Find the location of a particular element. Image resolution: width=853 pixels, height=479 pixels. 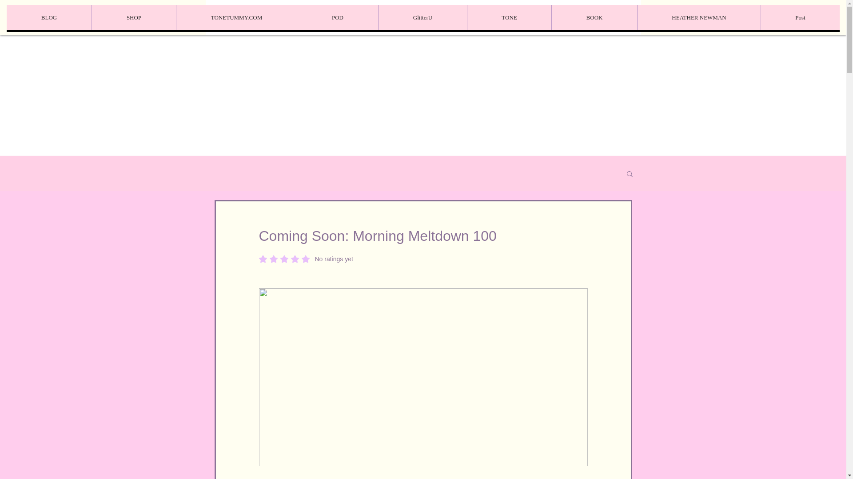

POD is located at coordinates (337, 17).